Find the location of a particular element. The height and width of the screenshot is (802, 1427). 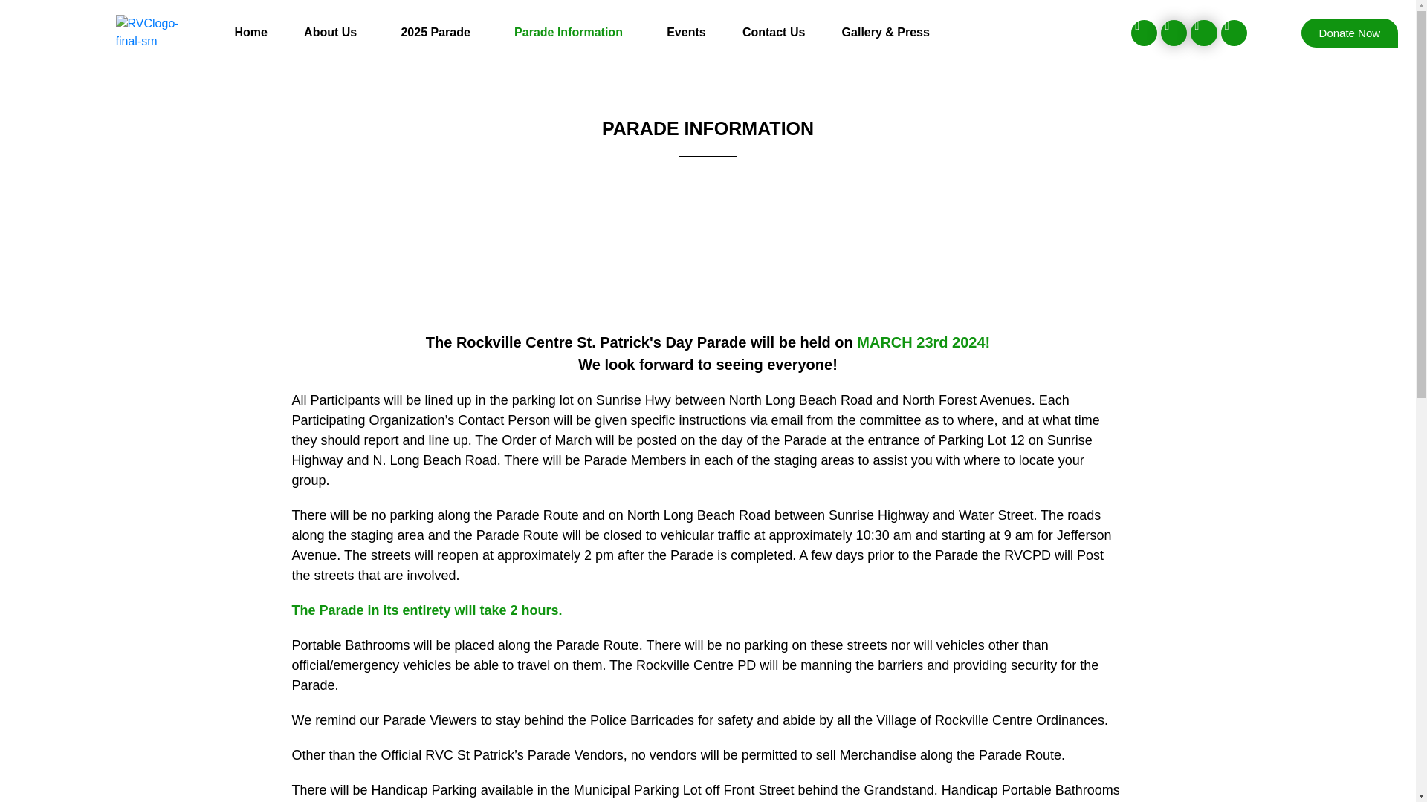

2025 Parade is located at coordinates (439, 32).